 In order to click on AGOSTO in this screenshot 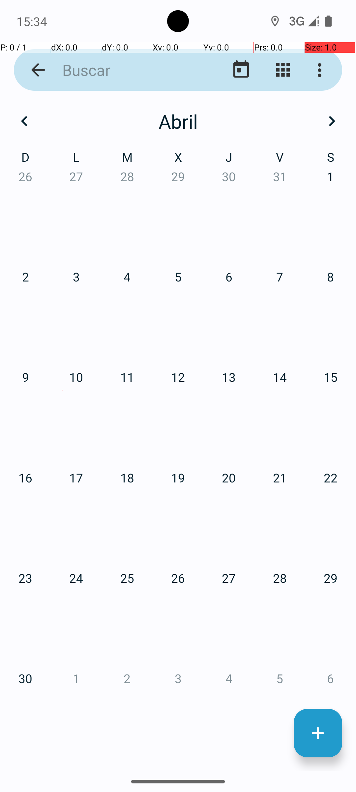, I will do `click(178, 467)`.